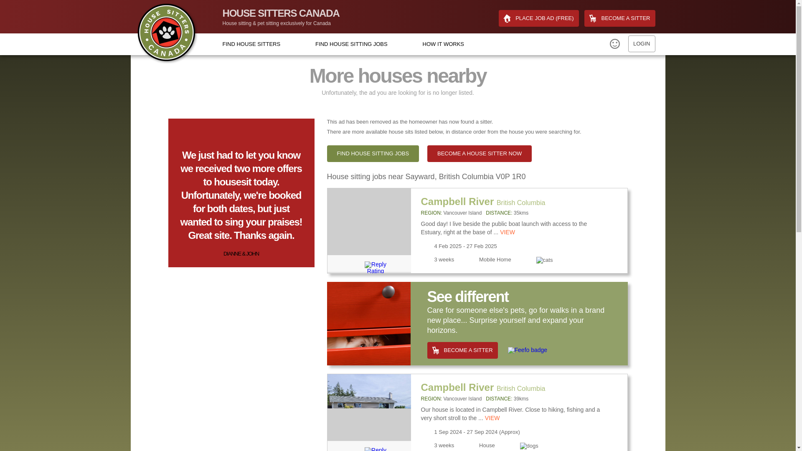  I want to click on See what our members say about us, so click(528, 350).